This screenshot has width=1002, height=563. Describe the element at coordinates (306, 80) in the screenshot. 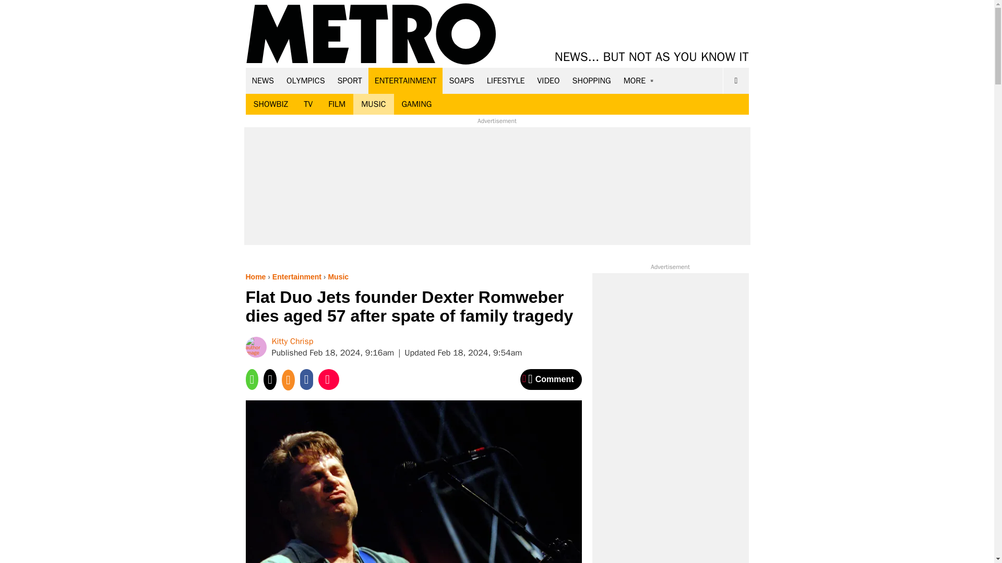

I see `OLYMPICS` at that location.